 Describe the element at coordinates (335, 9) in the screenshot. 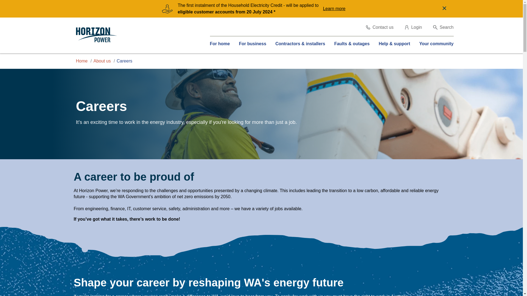

I see `Learn more` at that location.